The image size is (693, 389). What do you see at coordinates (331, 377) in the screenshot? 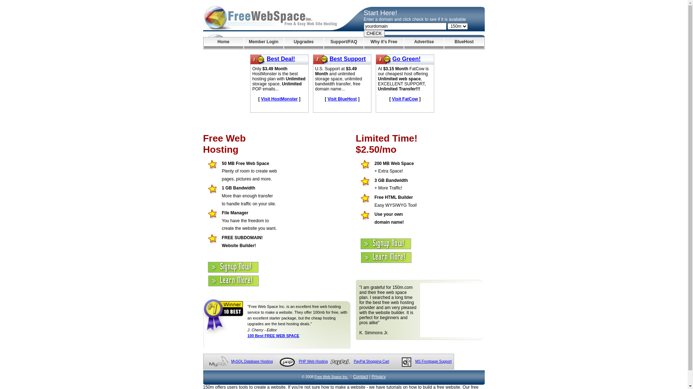
I see `Free Web Space Inc.` at bounding box center [331, 377].